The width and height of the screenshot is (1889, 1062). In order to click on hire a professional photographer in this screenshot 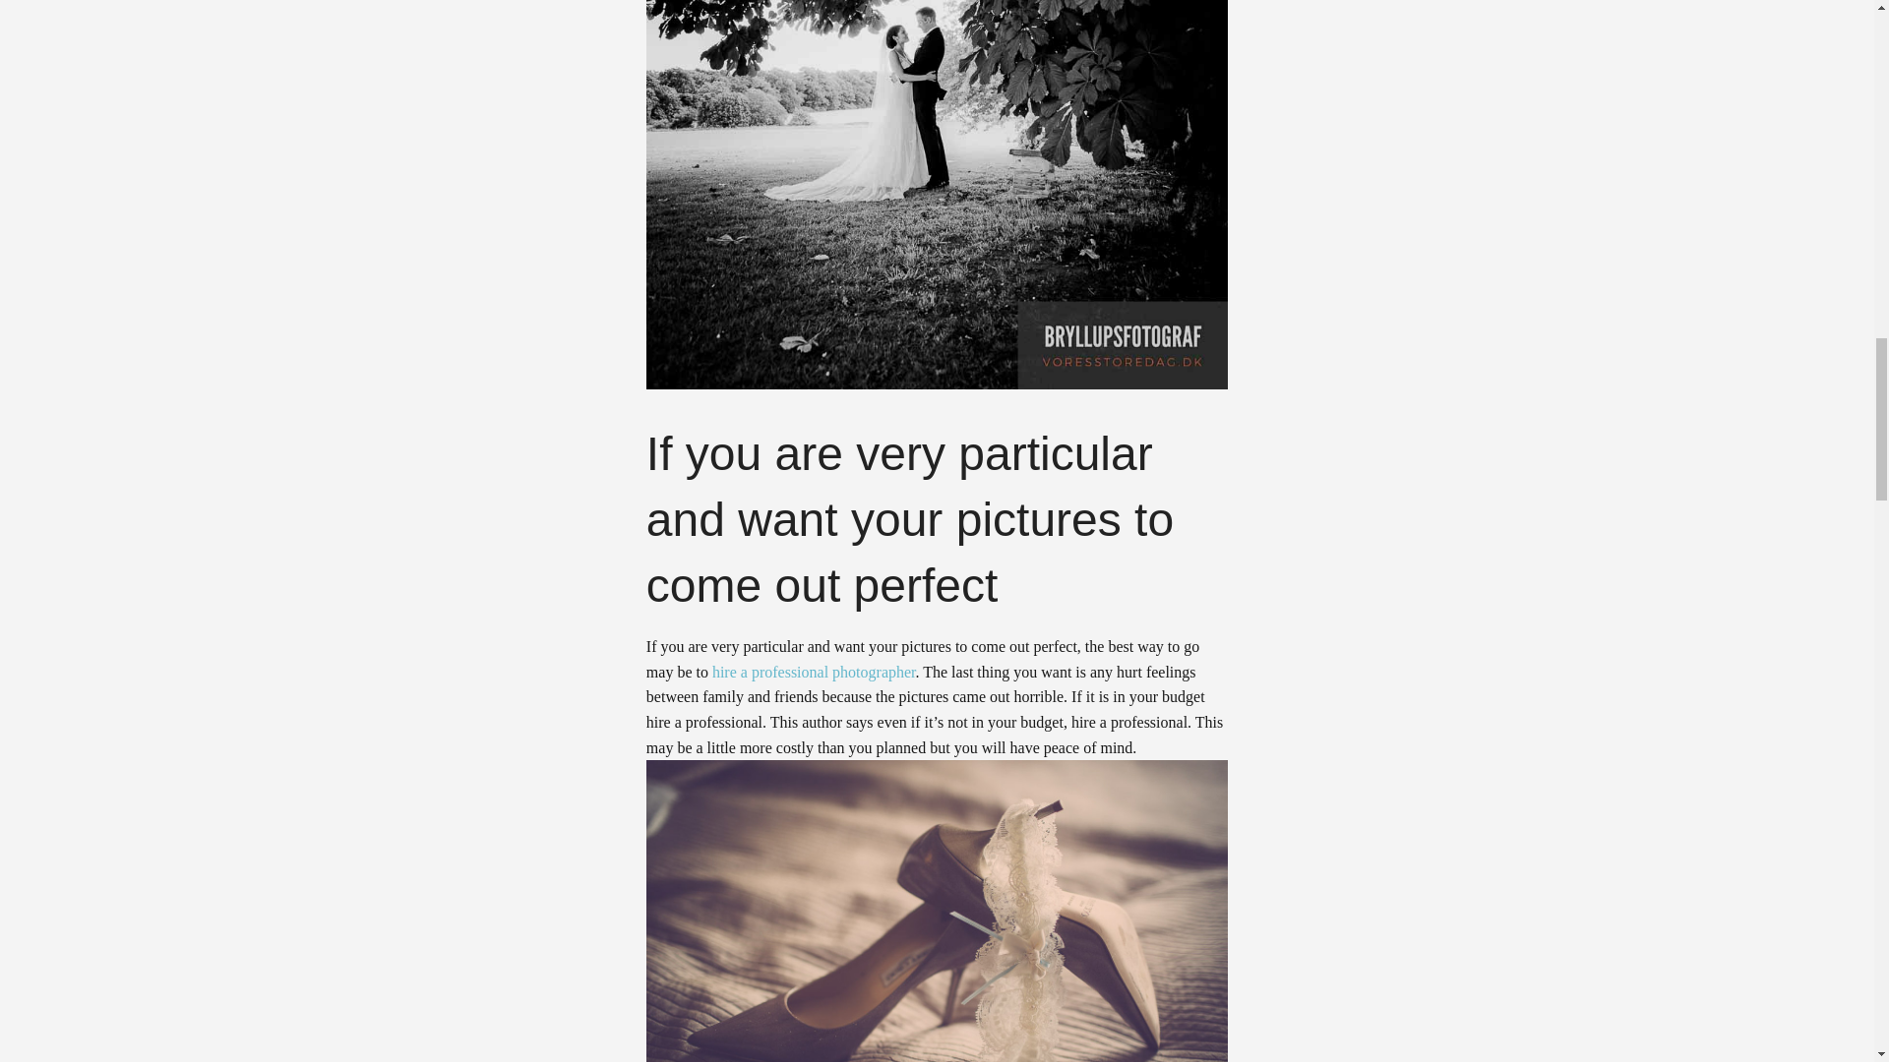, I will do `click(814, 673)`.